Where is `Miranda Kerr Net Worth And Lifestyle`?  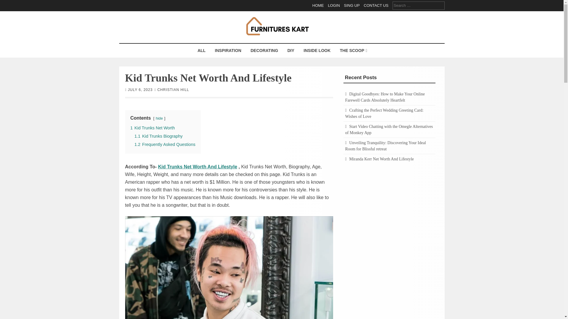
Miranda Kerr Net Worth And Lifestyle is located at coordinates (381, 159).